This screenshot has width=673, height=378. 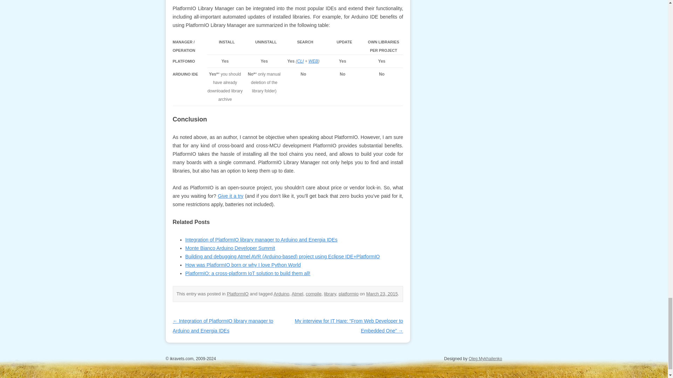 I want to click on CLI, so click(x=301, y=61).